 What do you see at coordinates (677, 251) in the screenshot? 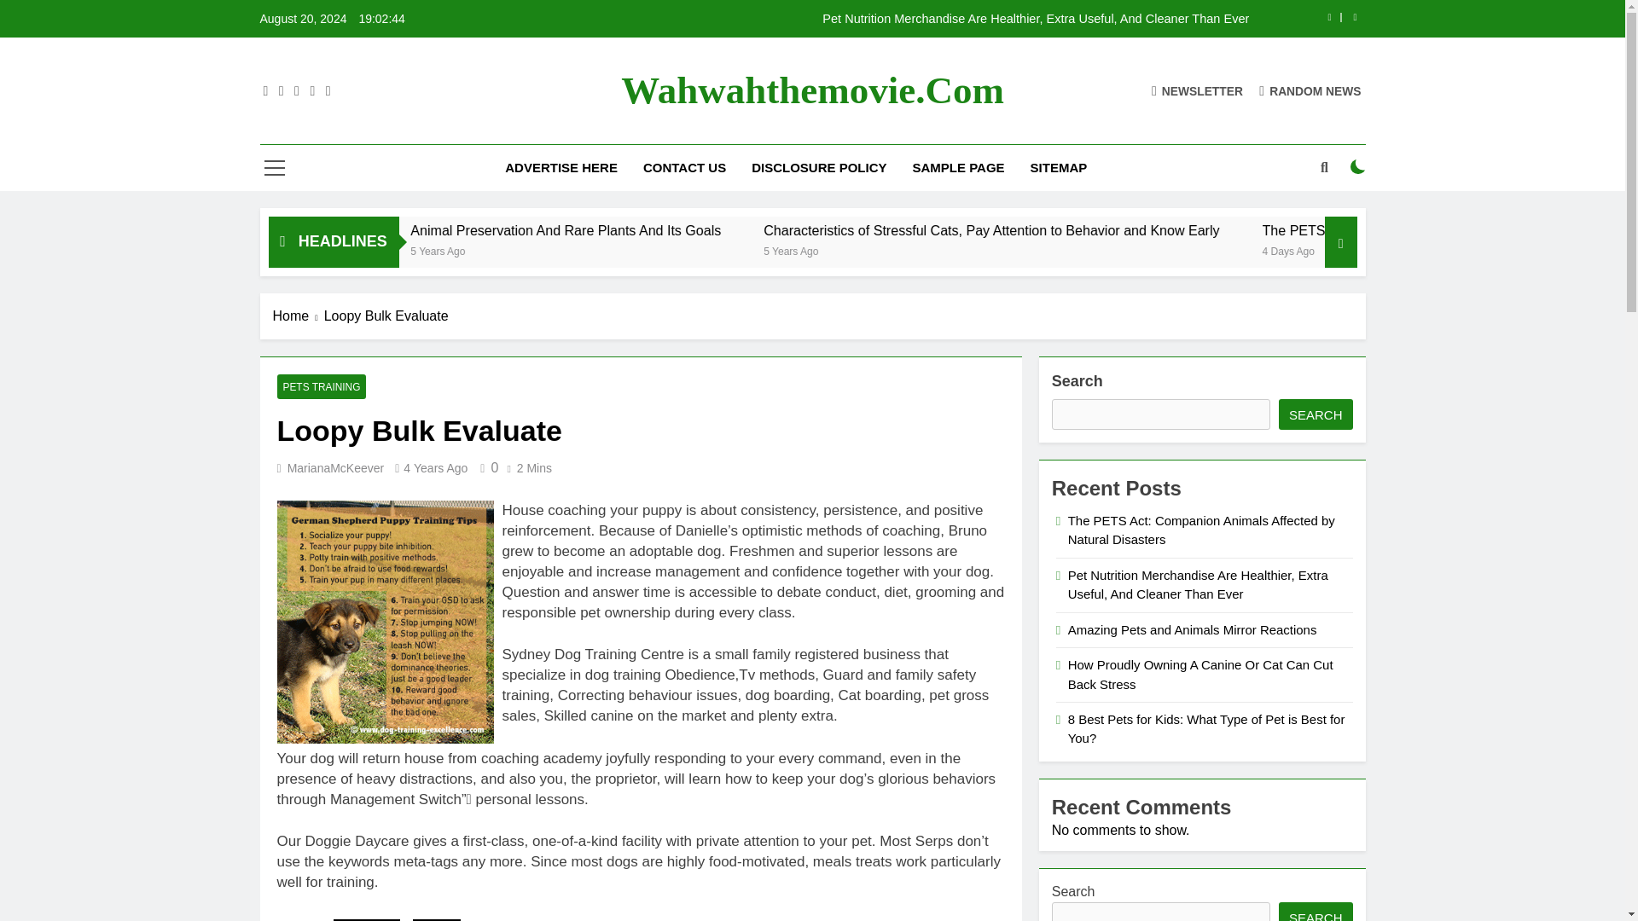
I see `5 Years Ago` at bounding box center [677, 251].